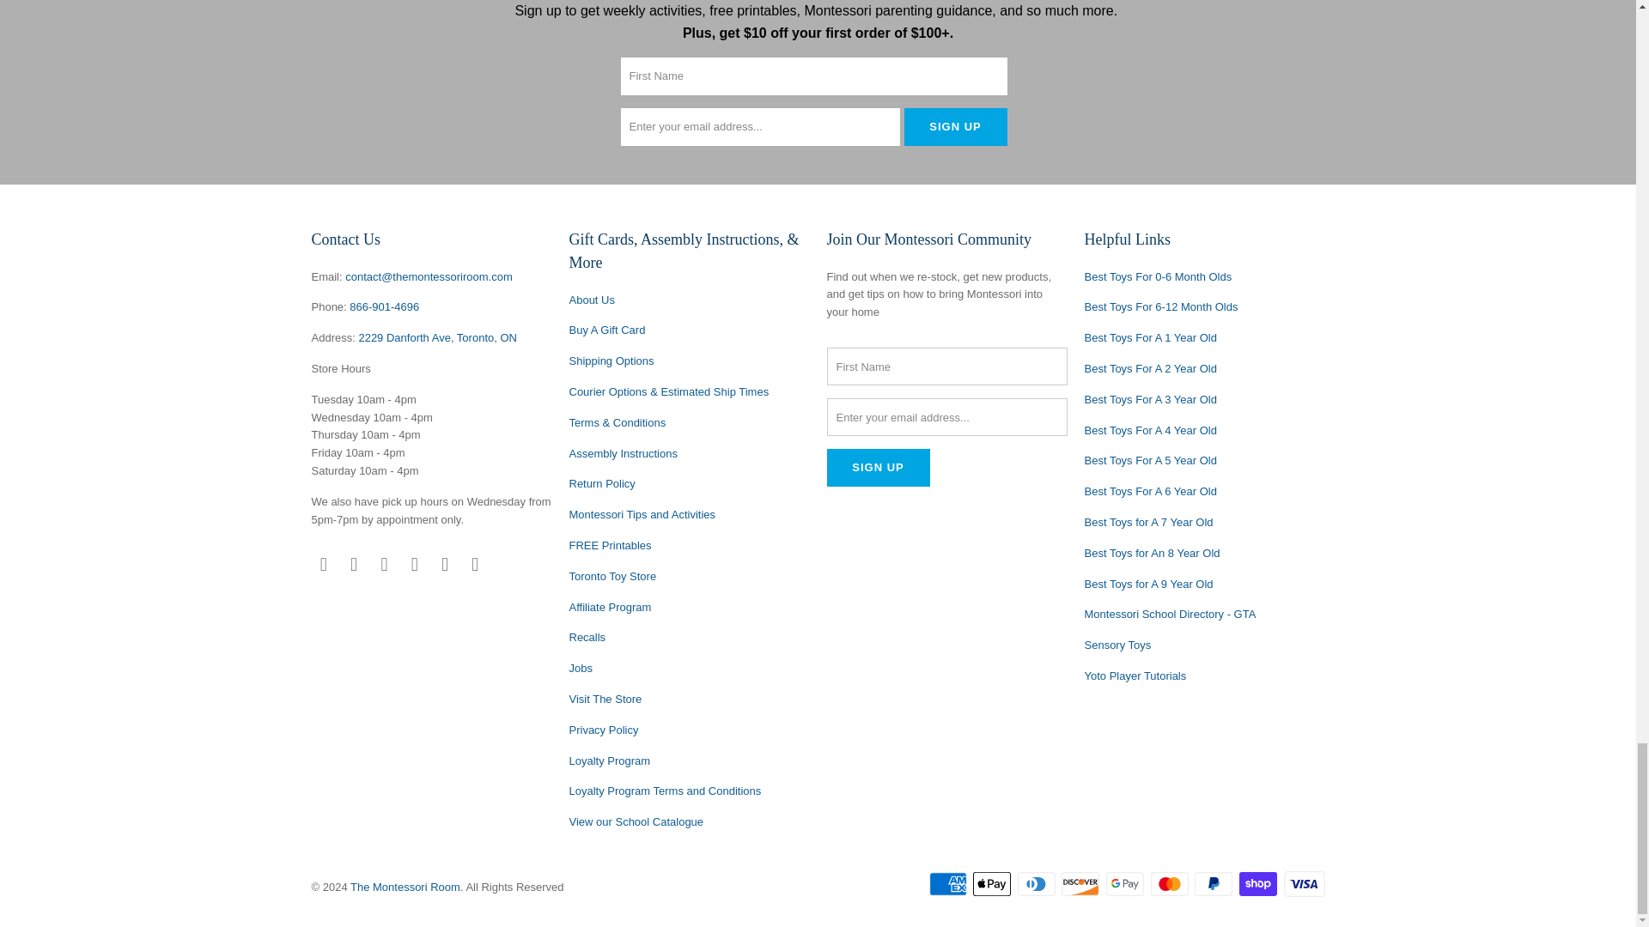 The image size is (1649, 927). Describe the element at coordinates (1127, 884) in the screenshot. I see `Google Pay` at that location.